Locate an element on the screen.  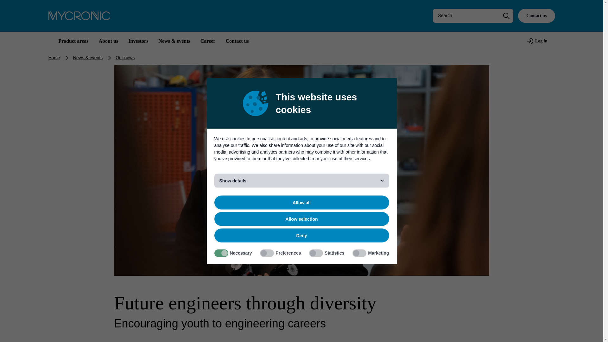
Allow selection is located at coordinates (301, 219).